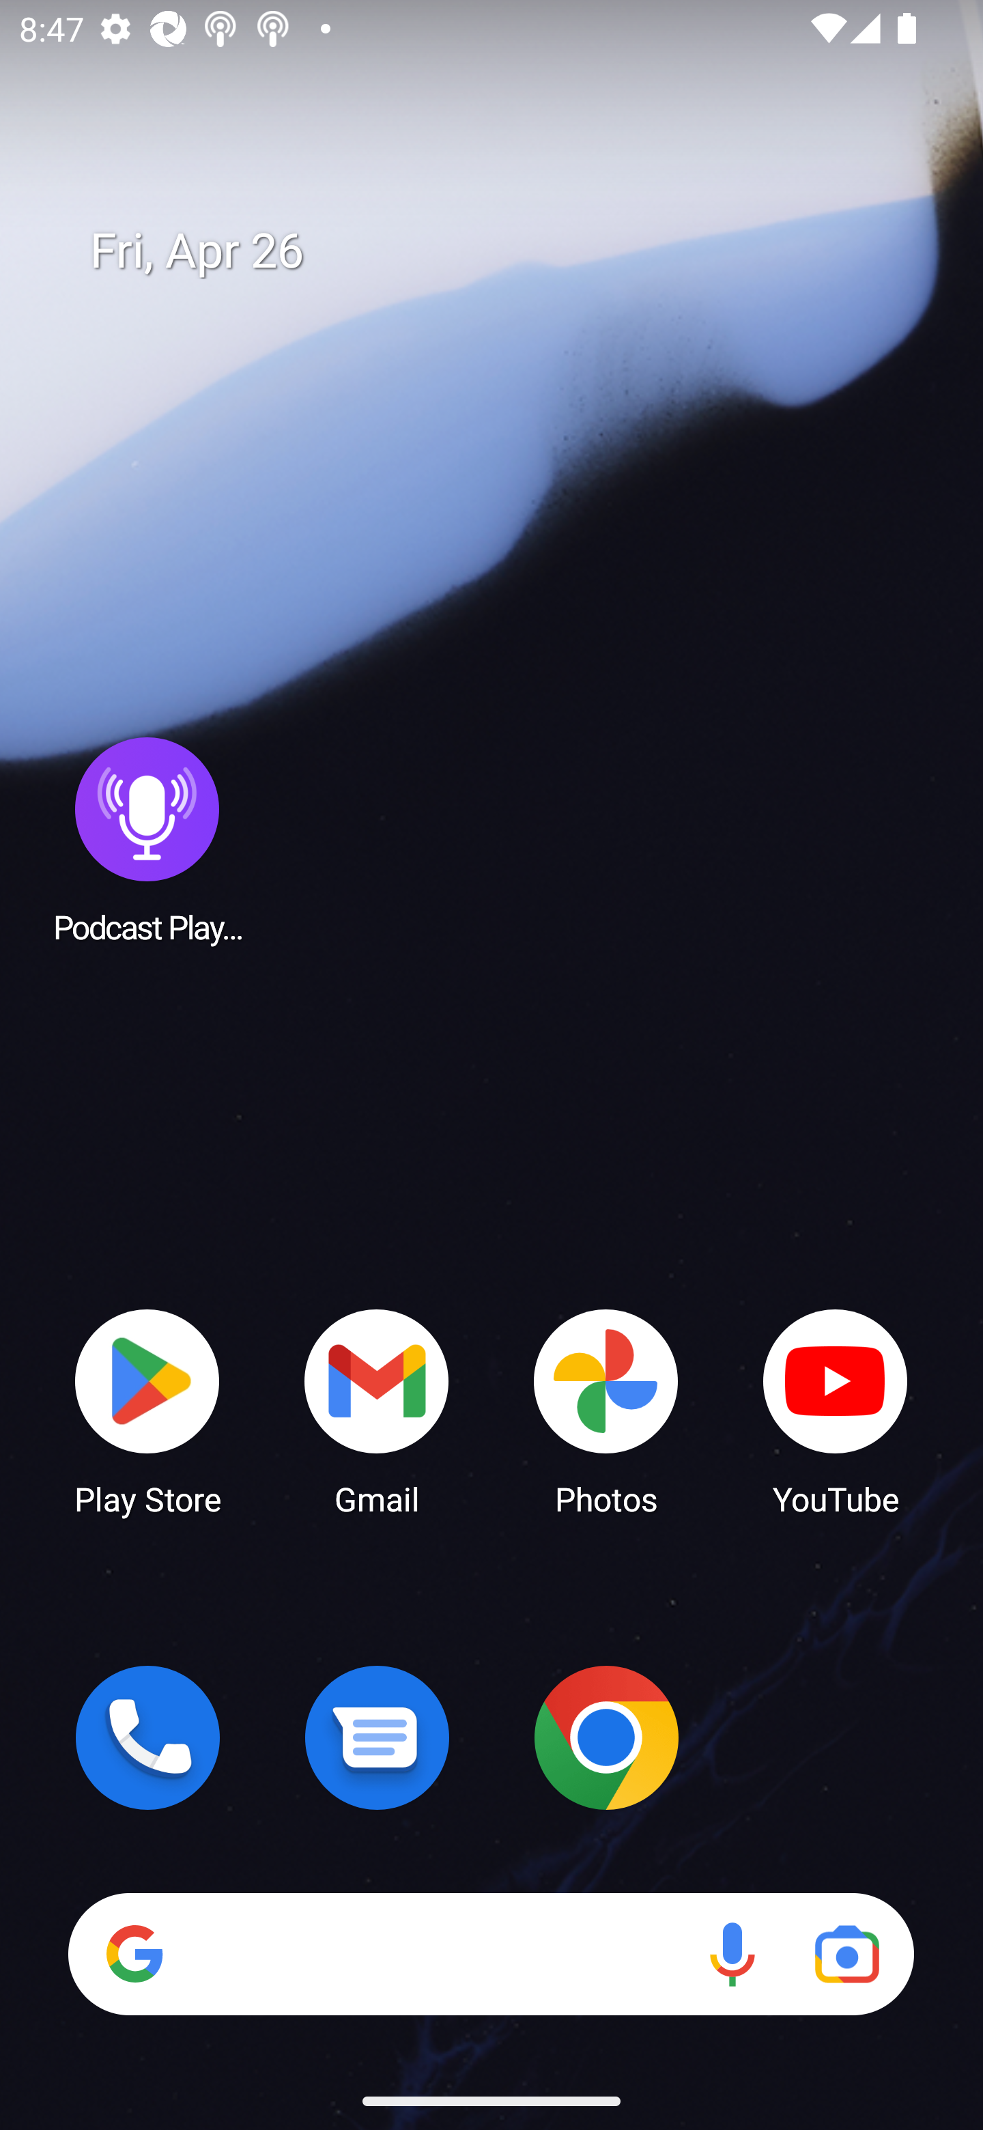 The height and width of the screenshot is (2130, 983). What do you see at coordinates (511, 251) in the screenshot?
I see `Fri, Apr 26` at bounding box center [511, 251].